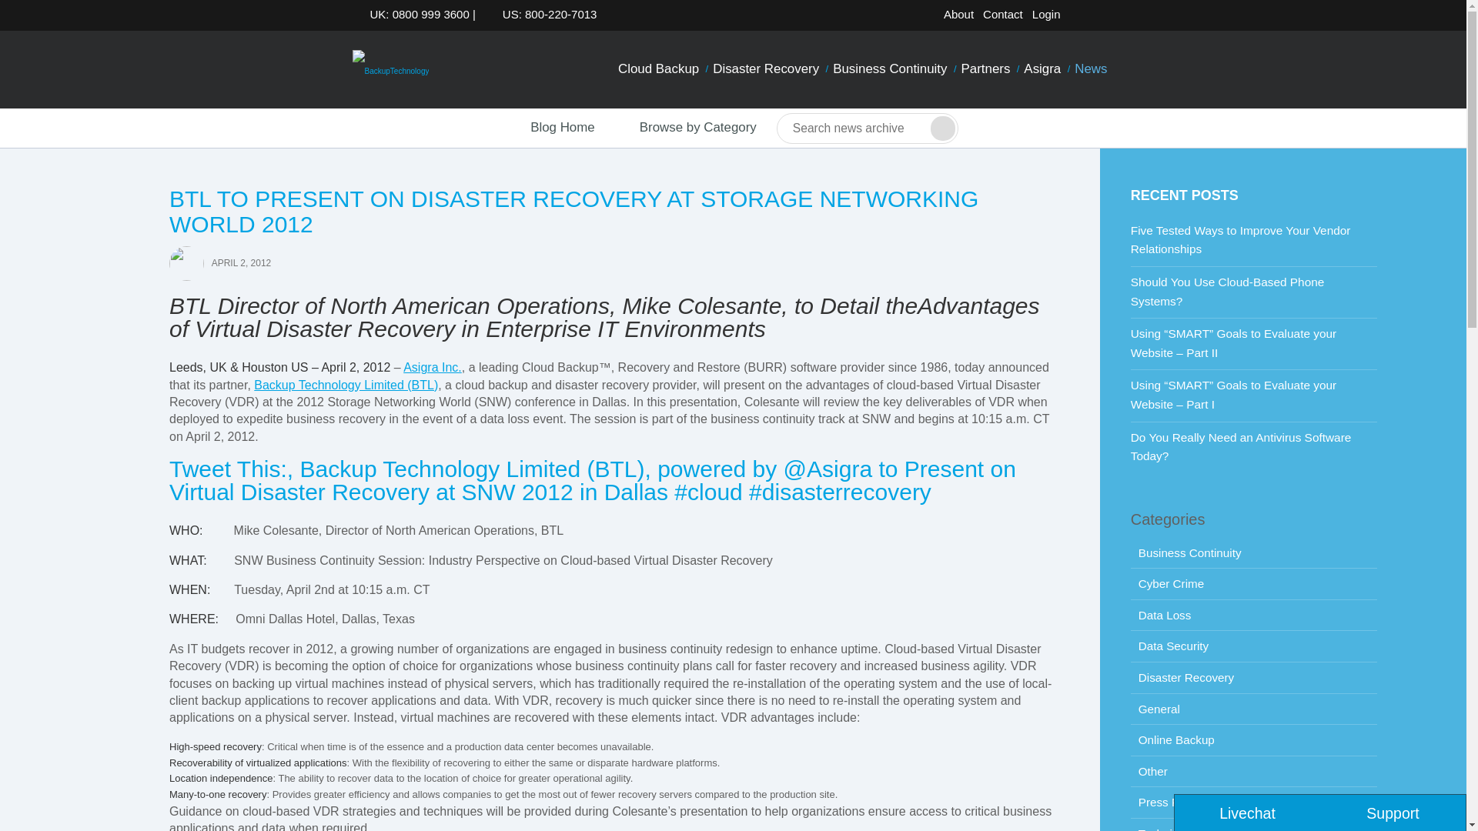 The height and width of the screenshot is (831, 1478). I want to click on US: 800-220-7013, so click(545, 15).